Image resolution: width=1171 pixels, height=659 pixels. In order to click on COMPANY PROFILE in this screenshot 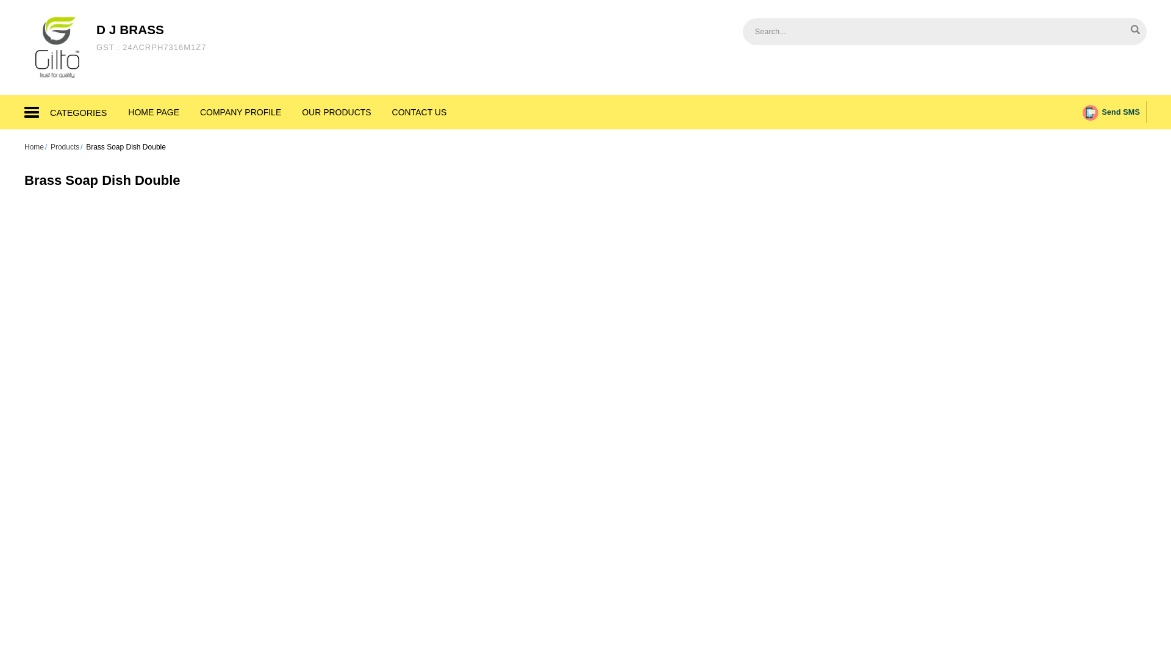, I will do `click(240, 112)`.